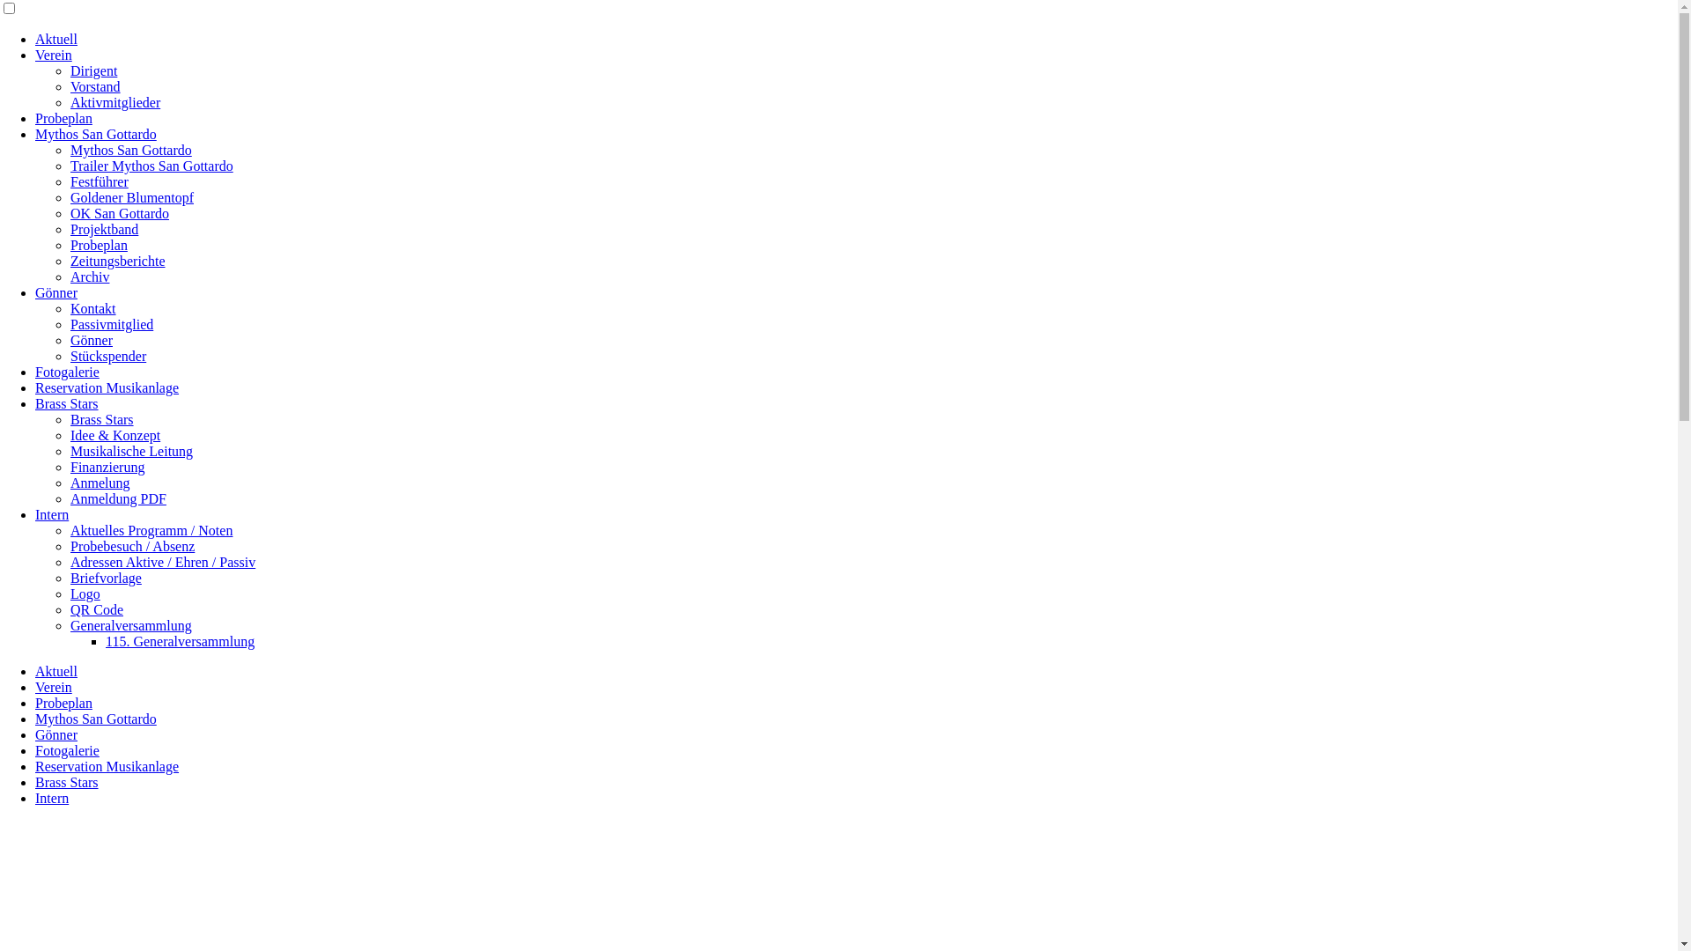 The width and height of the screenshot is (1691, 951). Describe the element at coordinates (67, 403) in the screenshot. I see `Brass Stars` at that location.